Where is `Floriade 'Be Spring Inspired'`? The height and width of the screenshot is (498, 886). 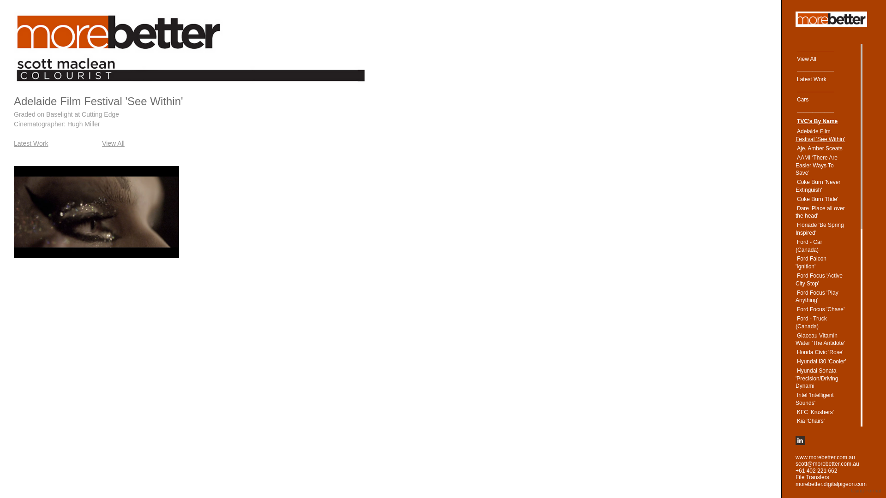 Floriade 'Be Spring Inspired' is located at coordinates (820, 229).